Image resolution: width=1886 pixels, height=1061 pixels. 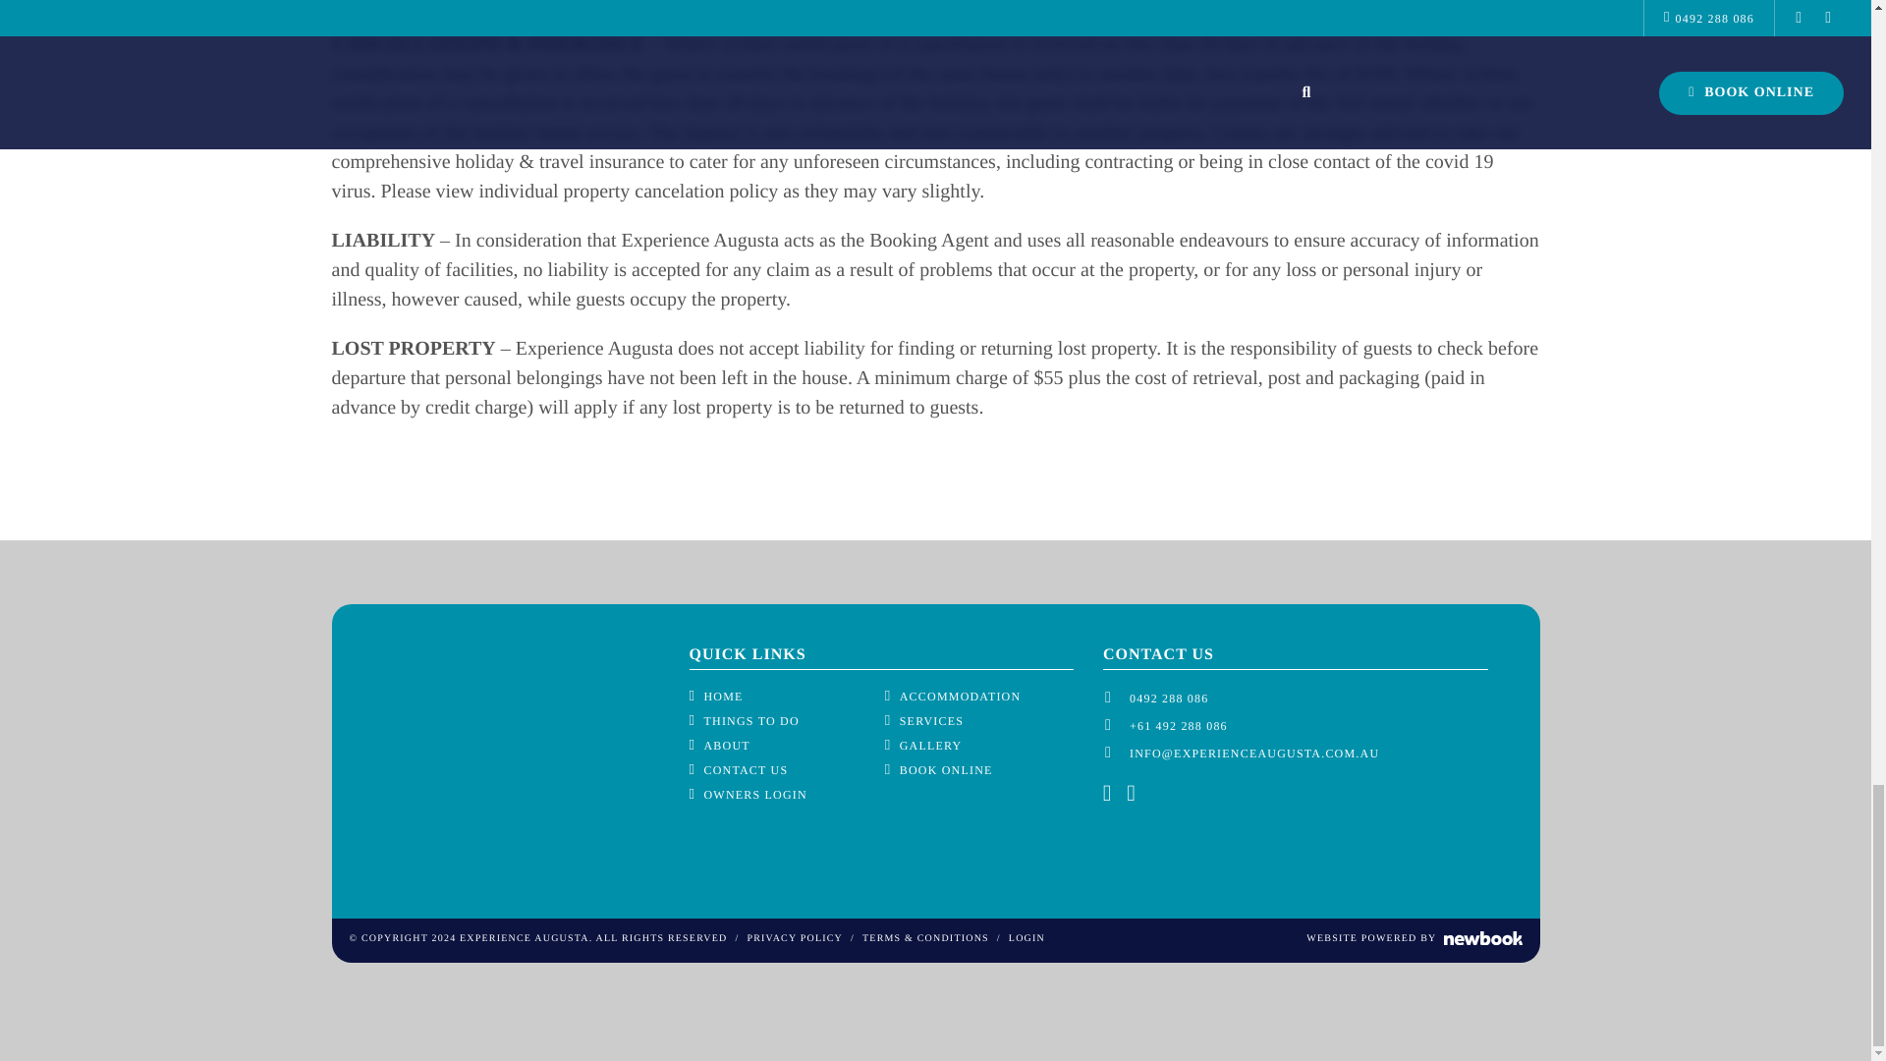 What do you see at coordinates (925, 939) in the screenshot?
I see `View our terms and conditions` at bounding box center [925, 939].